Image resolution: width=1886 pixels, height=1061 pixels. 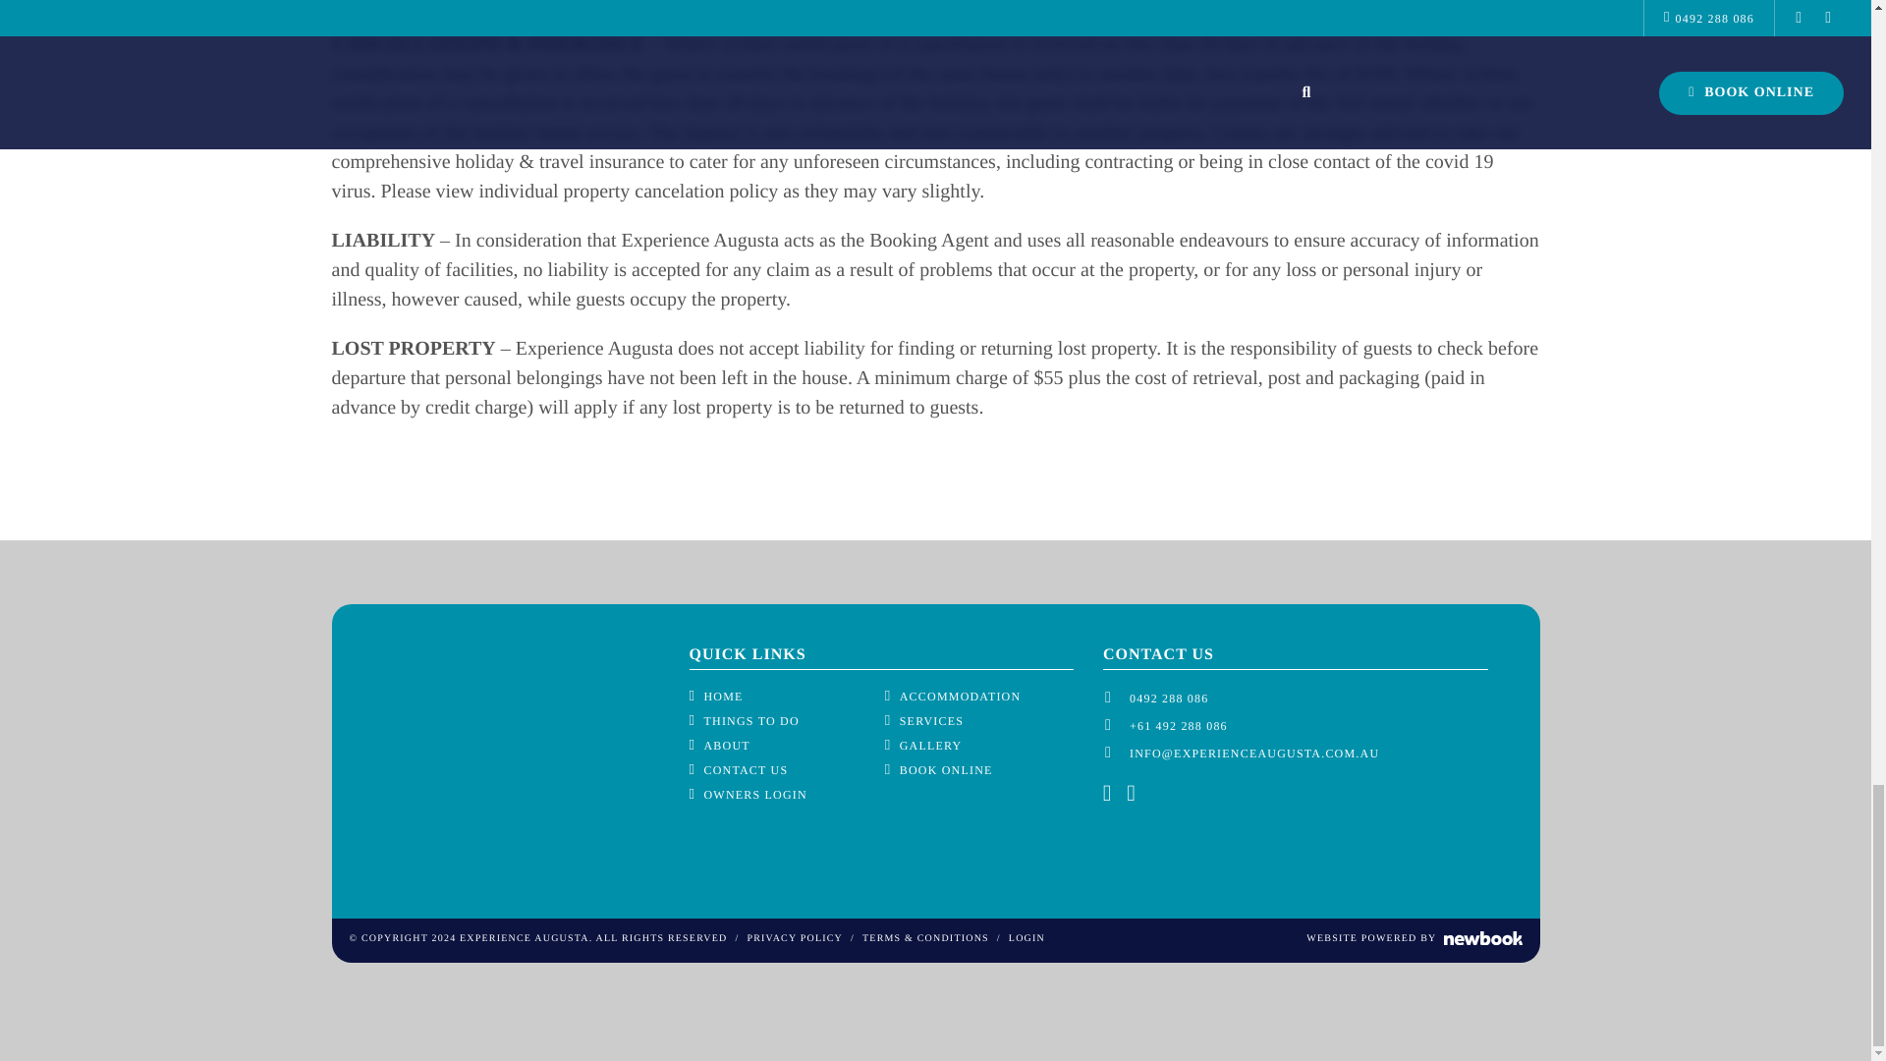 What do you see at coordinates (925, 939) in the screenshot?
I see `View our terms and conditions` at bounding box center [925, 939].